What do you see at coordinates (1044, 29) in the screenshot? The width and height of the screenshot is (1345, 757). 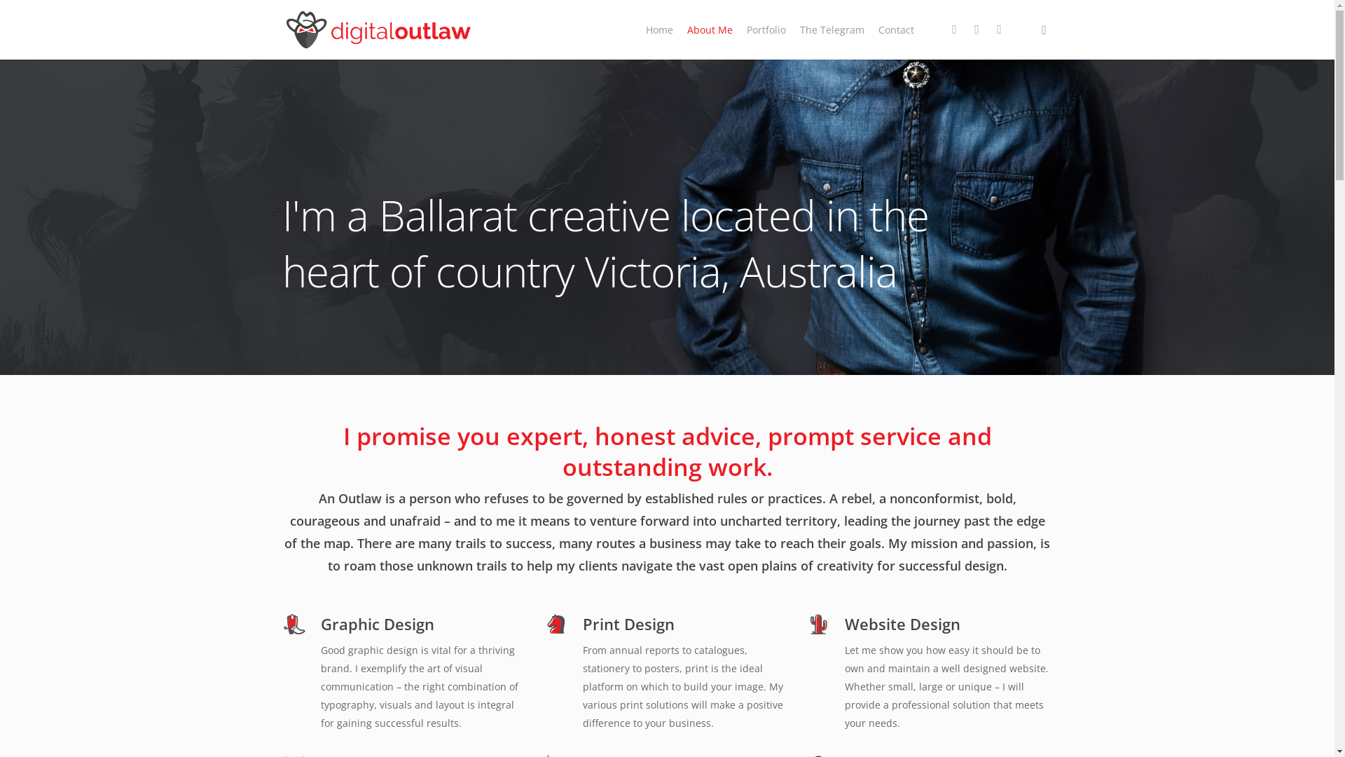 I see `search` at bounding box center [1044, 29].